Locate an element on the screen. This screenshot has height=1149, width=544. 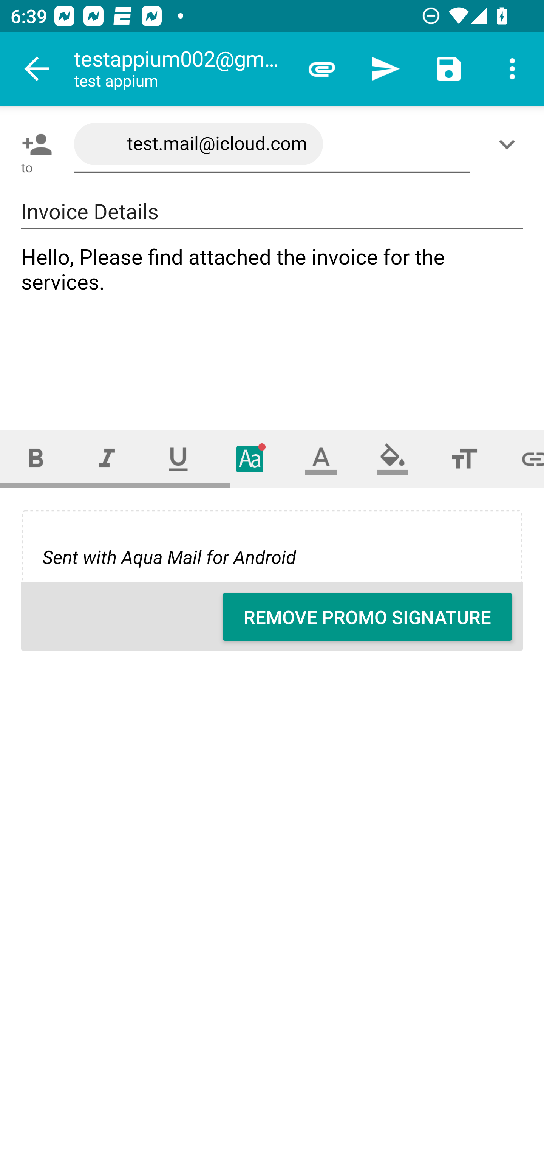
Show/Add CC/BCC is located at coordinates (510, 144).